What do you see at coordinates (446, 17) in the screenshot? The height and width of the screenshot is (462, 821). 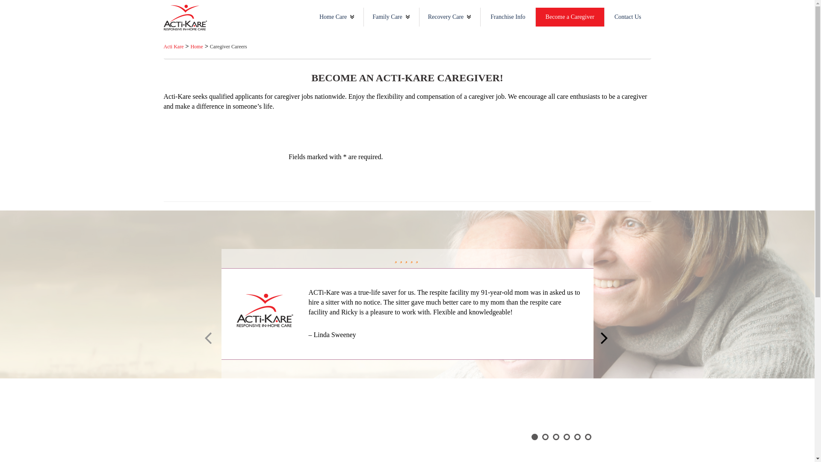 I see `Recovery Care` at bounding box center [446, 17].